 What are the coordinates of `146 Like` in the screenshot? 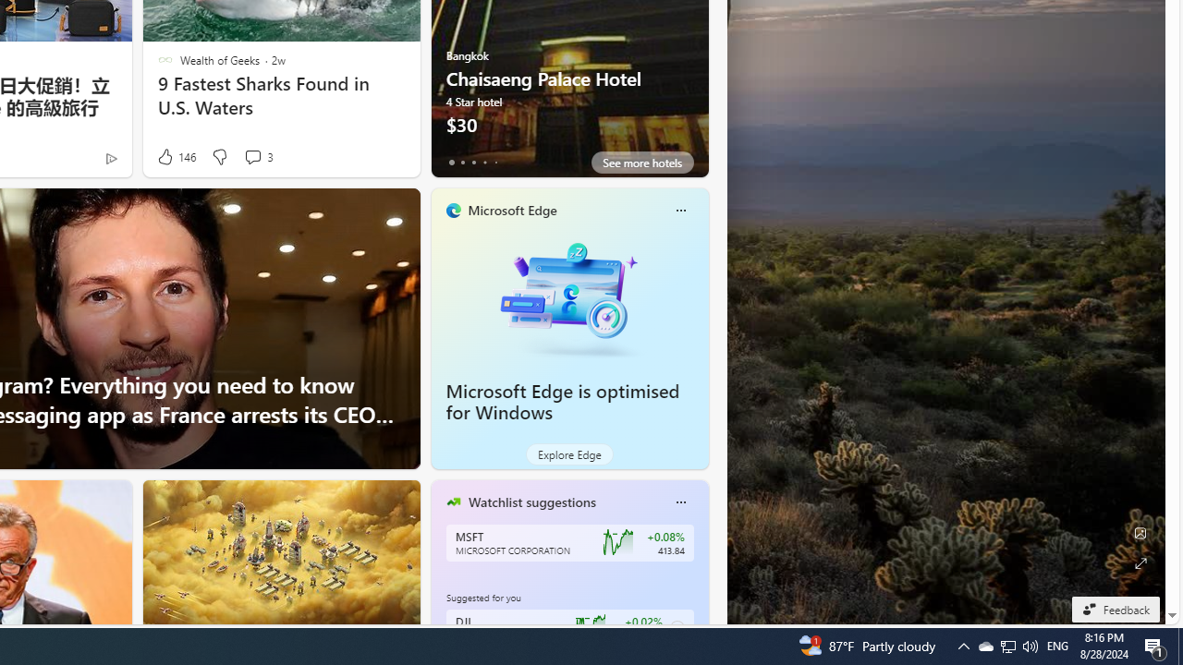 It's located at (176, 157).